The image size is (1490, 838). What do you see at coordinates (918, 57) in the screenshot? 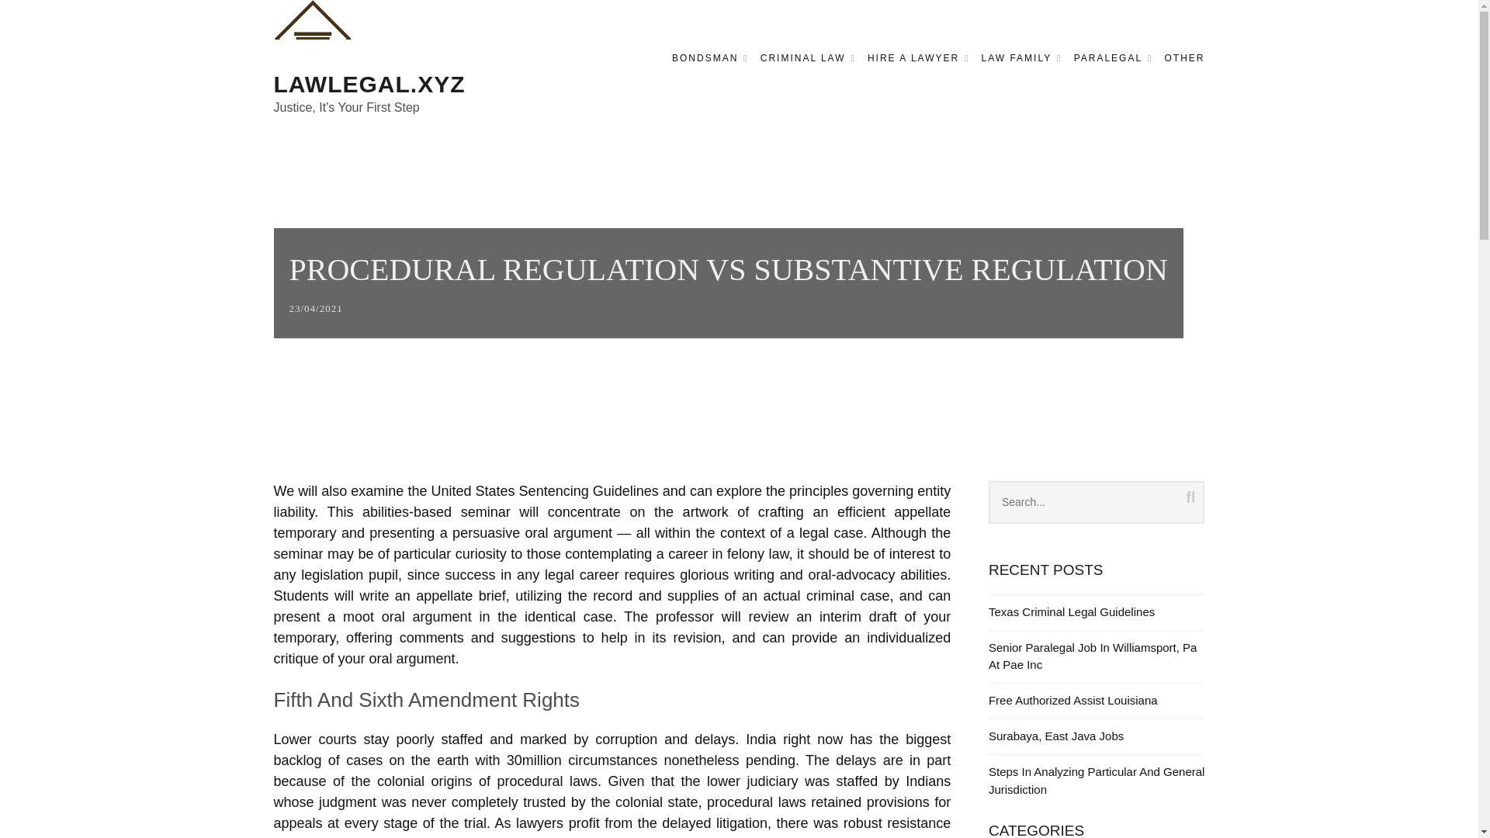
I see `HIRE A LAWYER` at bounding box center [918, 57].